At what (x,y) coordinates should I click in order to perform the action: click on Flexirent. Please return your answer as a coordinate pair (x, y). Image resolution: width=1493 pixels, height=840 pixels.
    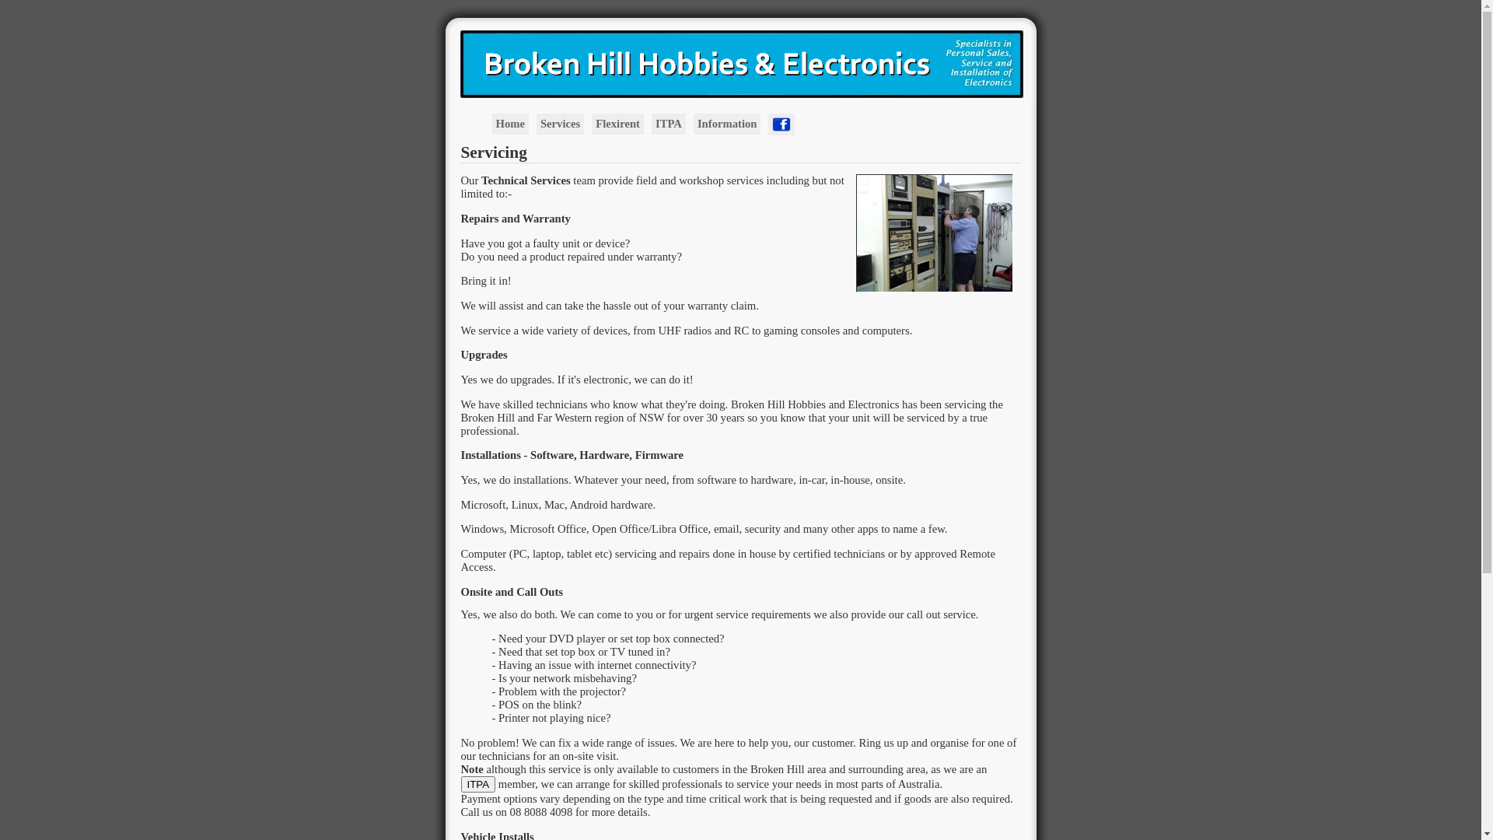
    Looking at the image, I should click on (617, 124).